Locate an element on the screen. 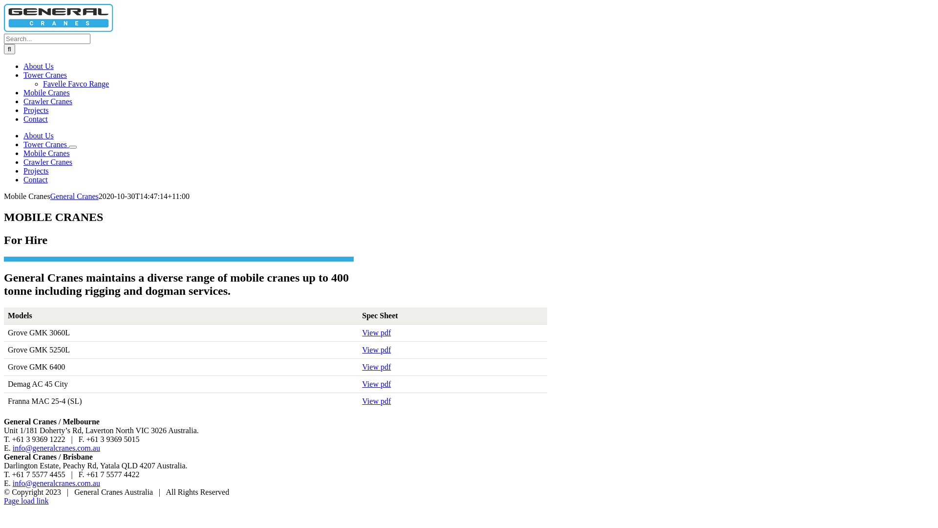  View pdf is located at coordinates (376, 384).